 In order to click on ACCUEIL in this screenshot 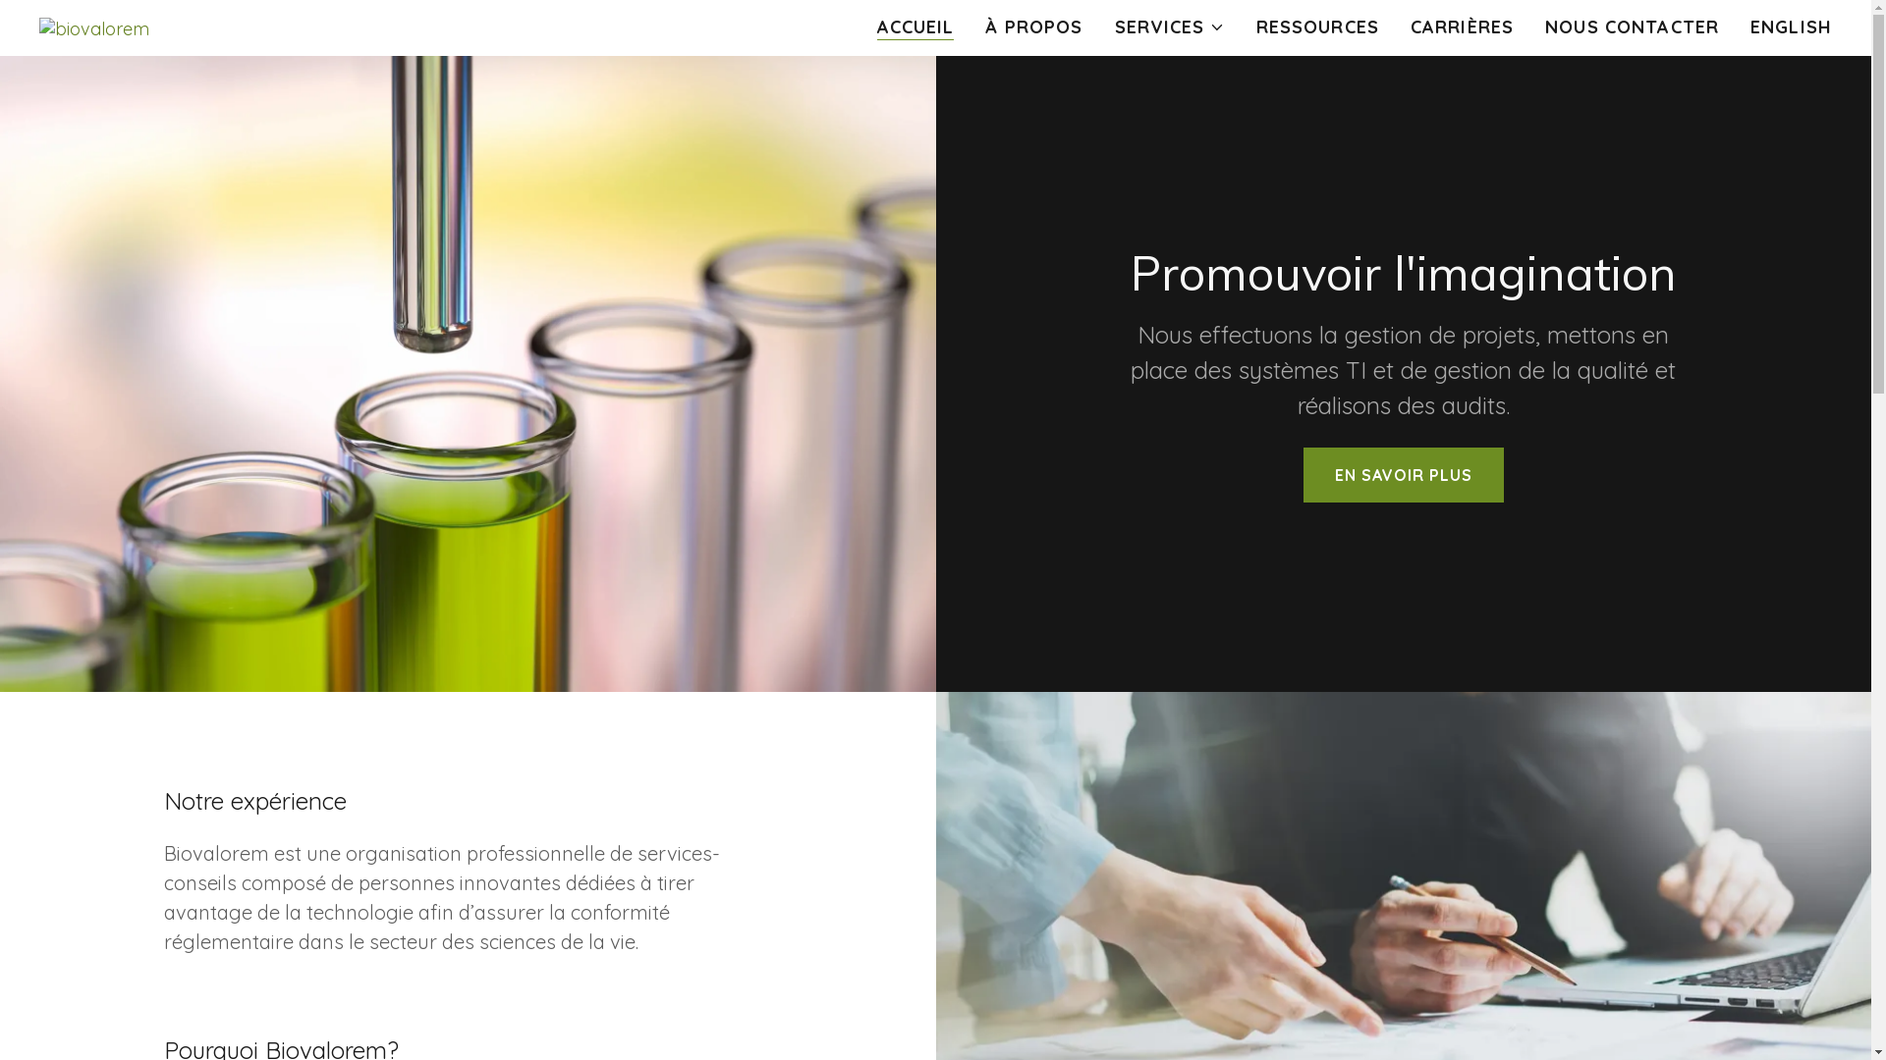, I will do `click(915, 27)`.